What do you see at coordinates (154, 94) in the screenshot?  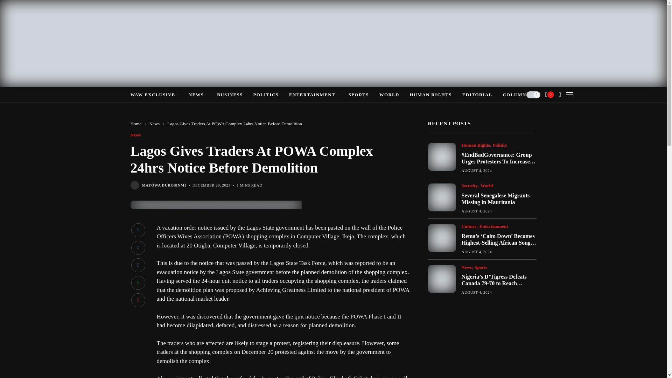 I see `WAW EXCLUSIVE` at bounding box center [154, 94].